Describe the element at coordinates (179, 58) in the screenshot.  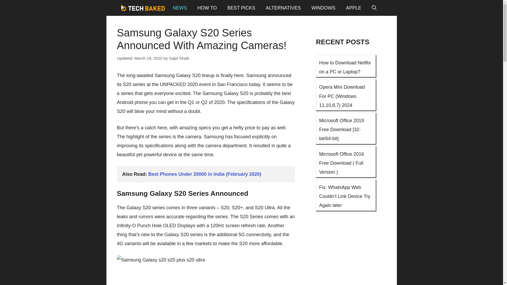
I see `Sajid Shaik` at that location.